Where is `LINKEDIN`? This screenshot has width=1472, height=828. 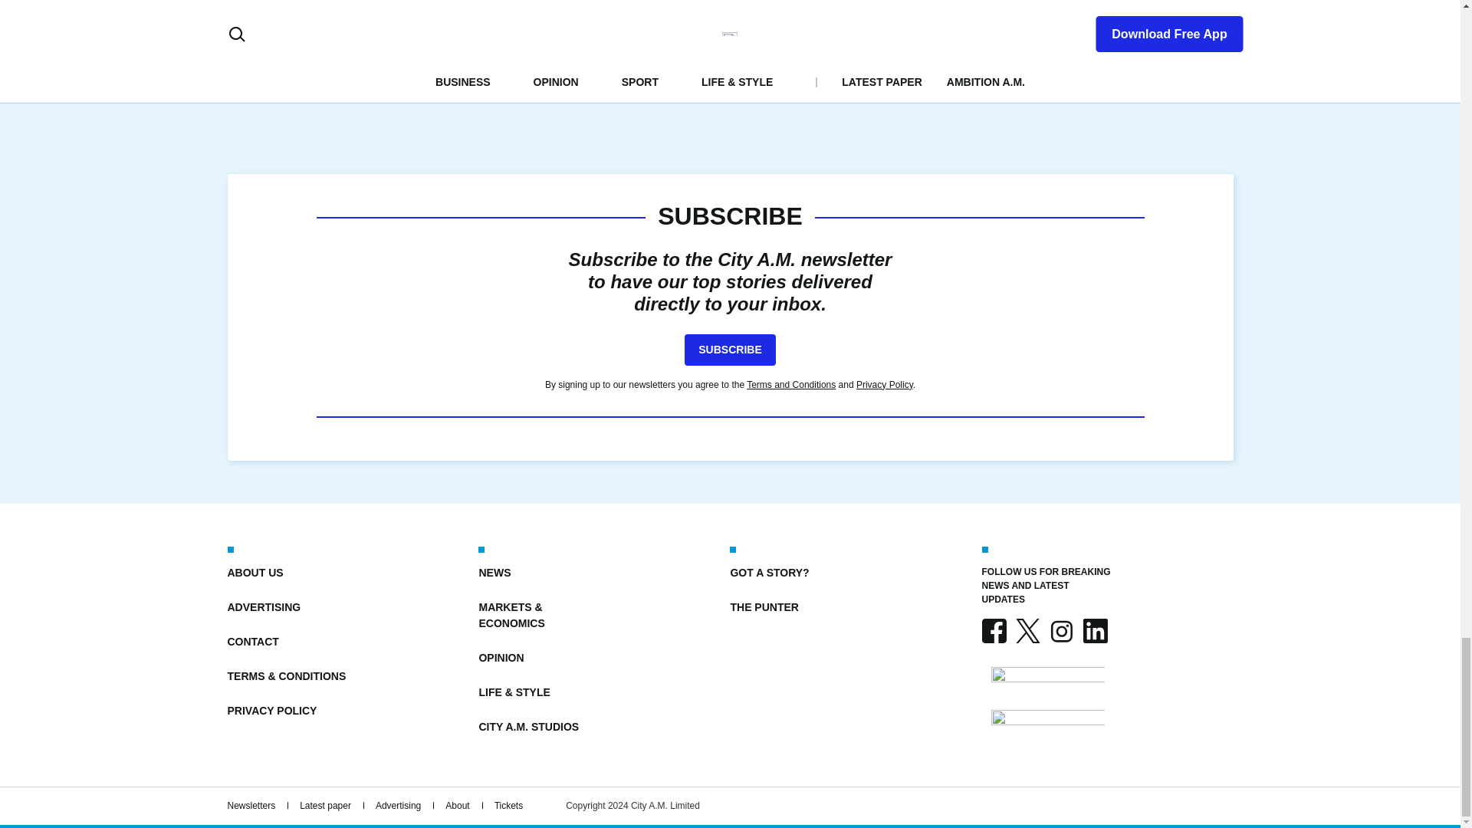
LINKEDIN is located at coordinates (1094, 630).